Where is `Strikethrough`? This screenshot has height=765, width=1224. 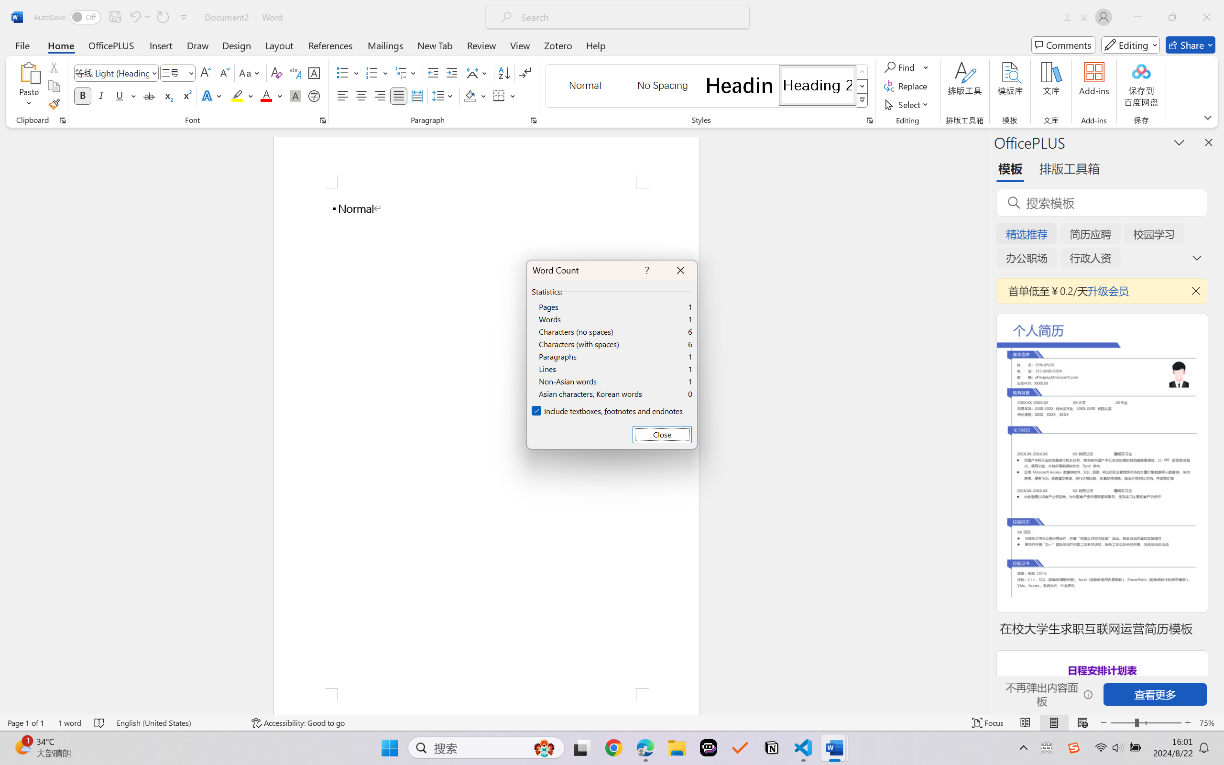
Strikethrough is located at coordinates (149, 96).